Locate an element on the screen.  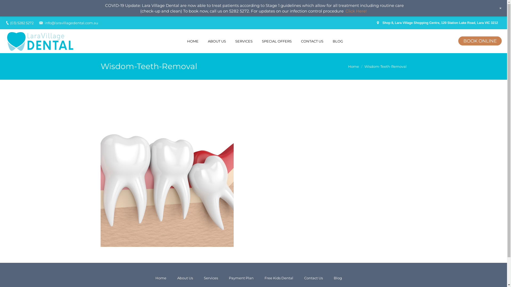
About Us is located at coordinates (187, 278).